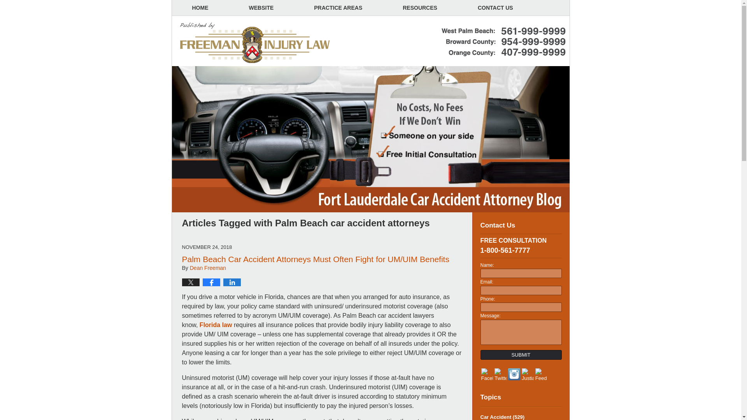 Image resolution: width=747 pixels, height=420 pixels. I want to click on Justia, so click(528, 375).